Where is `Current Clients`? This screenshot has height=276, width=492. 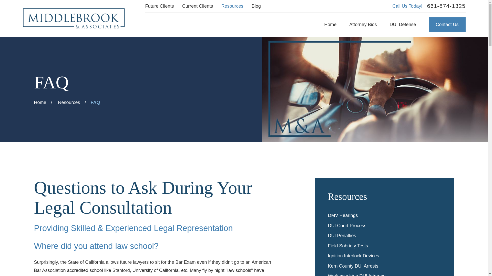
Current Clients is located at coordinates (197, 6).